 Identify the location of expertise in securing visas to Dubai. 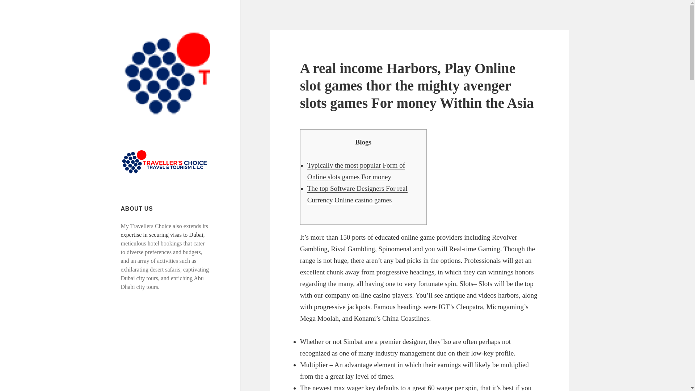
(162, 235).